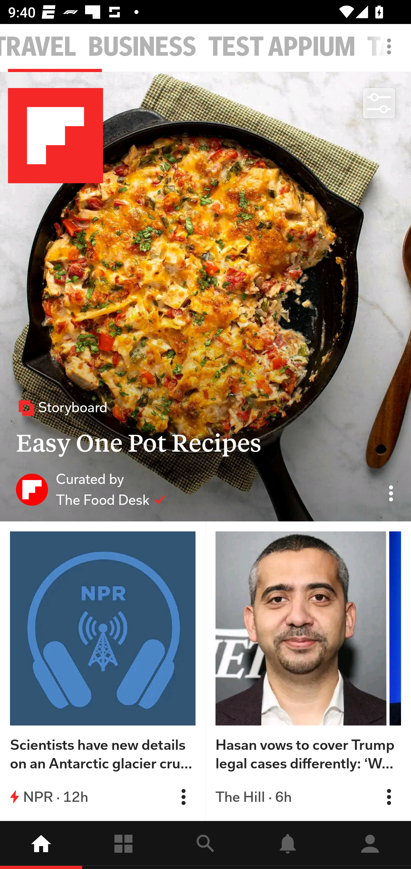 Image resolution: width=411 pixels, height=869 pixels. I want to click on Flip into Magazine, so click(183, 797).